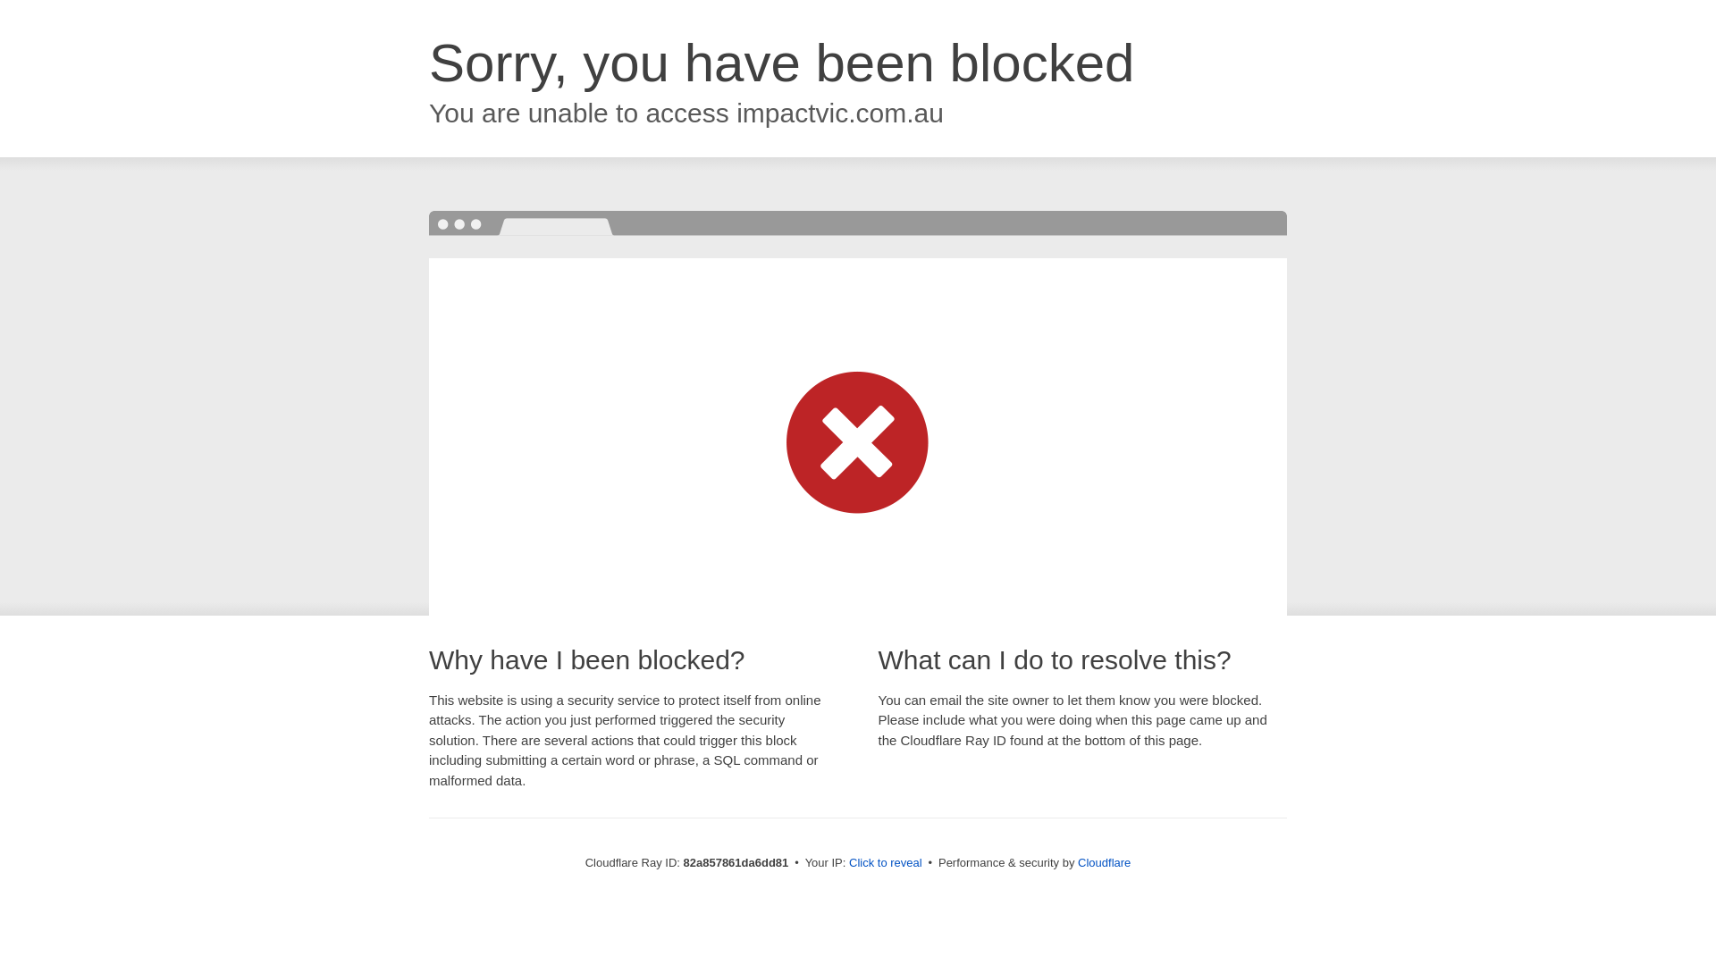 This screenshot has width=1716, height=965. Describe the element at coordinates (1105, 863) in the screenshot. I see `Cloudflare` at that location.